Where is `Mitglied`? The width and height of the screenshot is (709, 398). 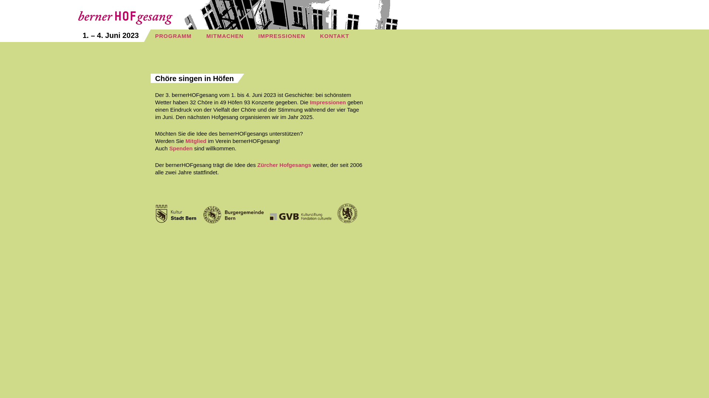 Mitglied is located at coordinates (196, 141).